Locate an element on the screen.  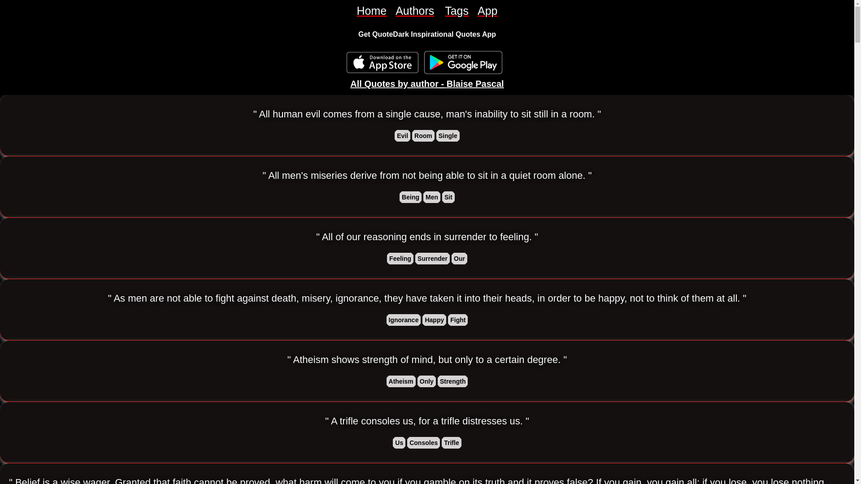
Home is located at coordinates (371, 11).